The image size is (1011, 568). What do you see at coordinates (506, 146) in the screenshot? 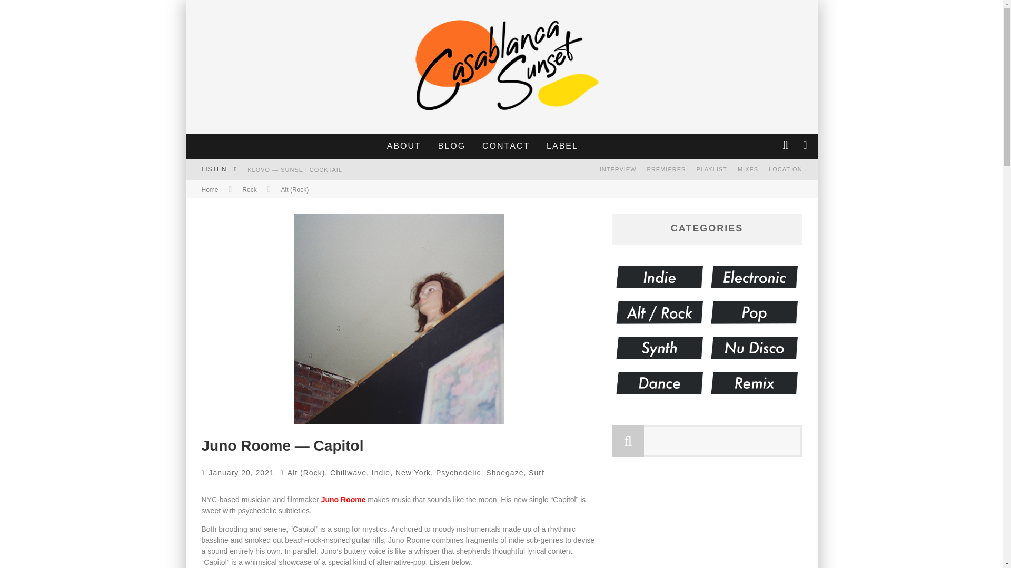
I see `CONTACT` at bounding box center [506, 146].